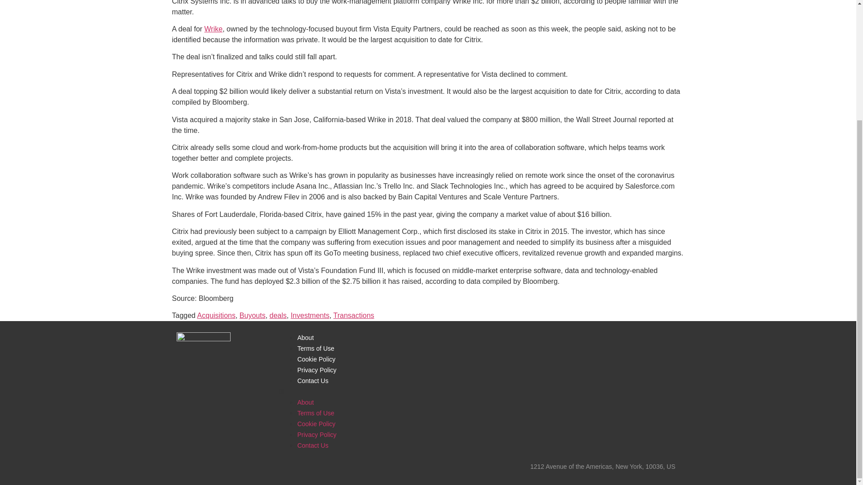  I want to click on Acquisitions, so click(217, 315).